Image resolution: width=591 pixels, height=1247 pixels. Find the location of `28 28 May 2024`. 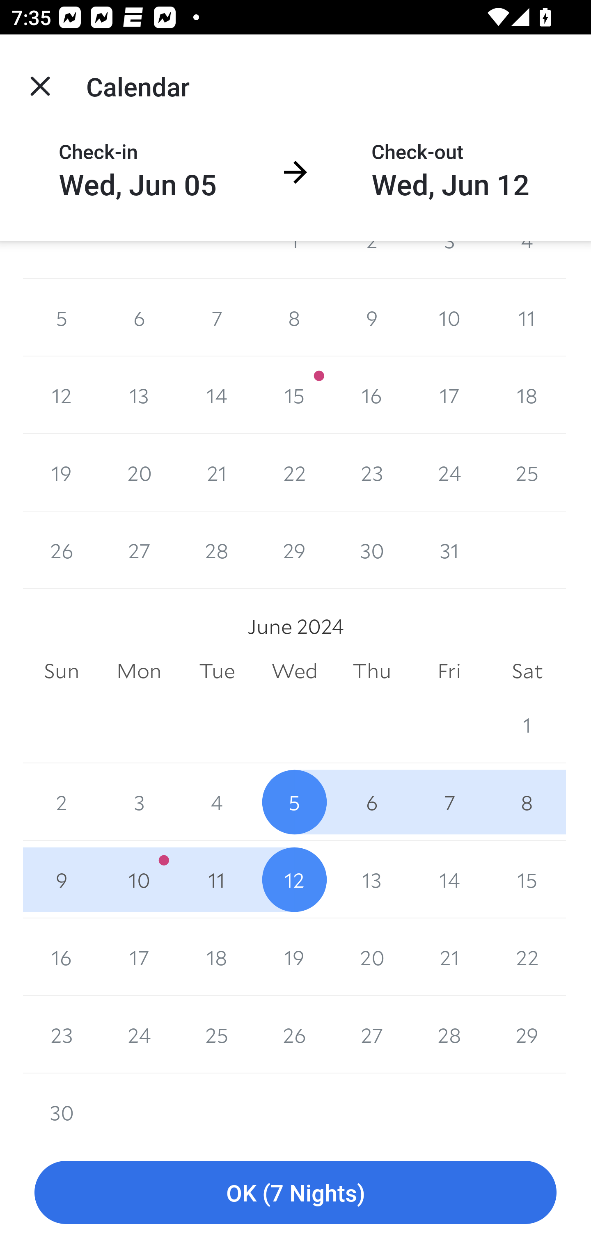

28 28 May 2024 is located at coordinates (217, 550).